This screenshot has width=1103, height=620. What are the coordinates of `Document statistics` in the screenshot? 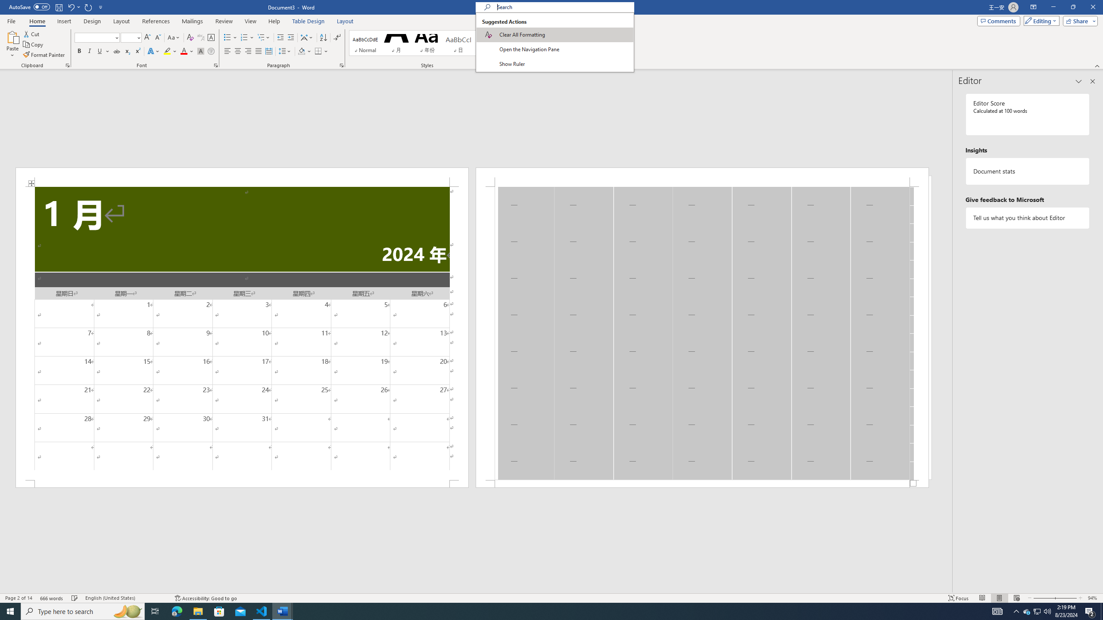 It's located at (1028, 171).